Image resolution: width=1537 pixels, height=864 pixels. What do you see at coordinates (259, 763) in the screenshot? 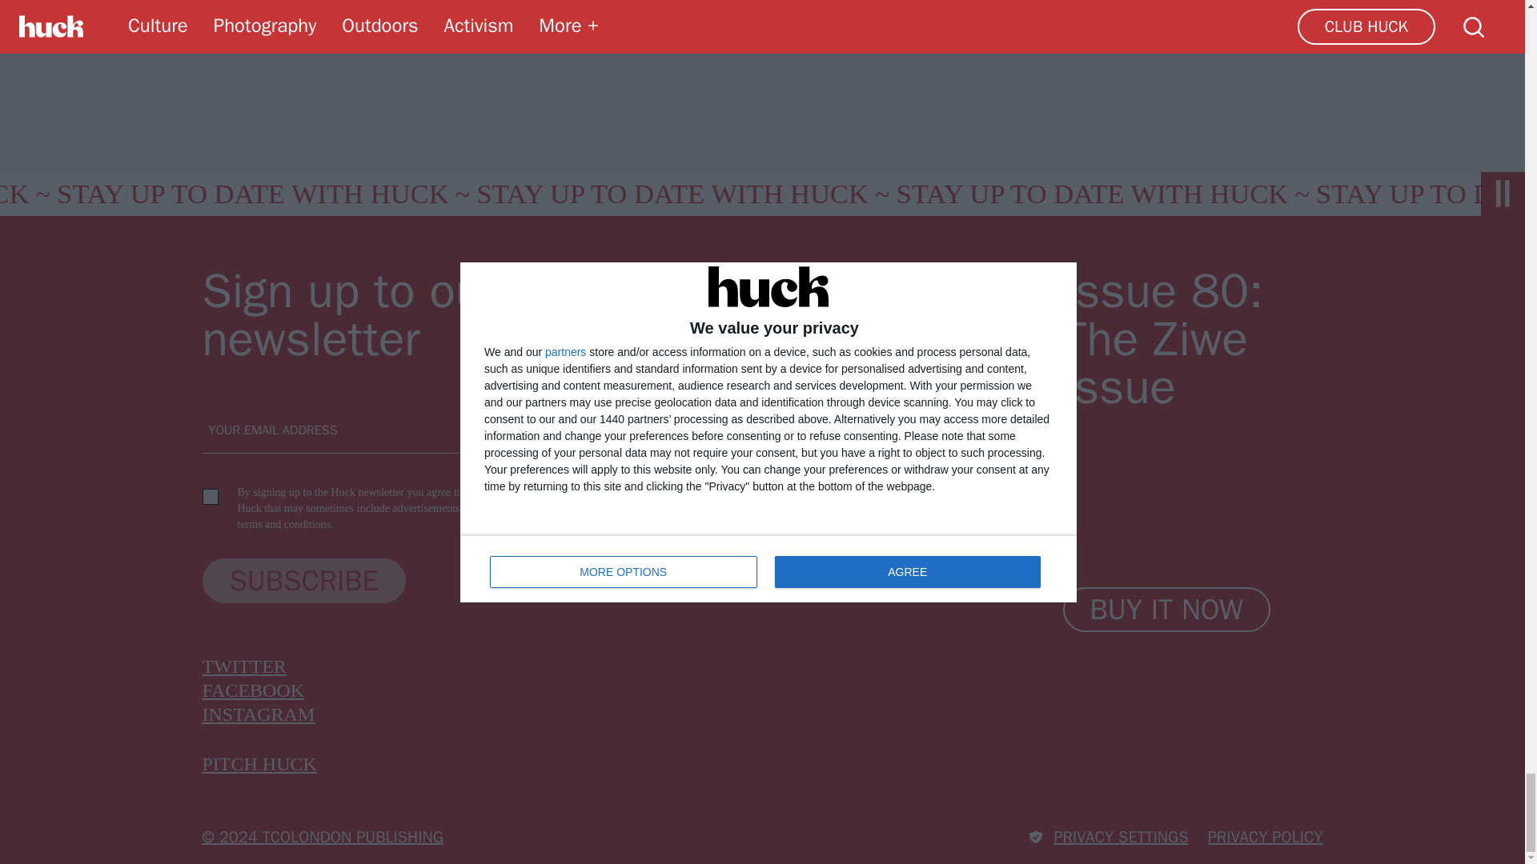
I see `PITCH HUCK` at bounding box center [259, 763].